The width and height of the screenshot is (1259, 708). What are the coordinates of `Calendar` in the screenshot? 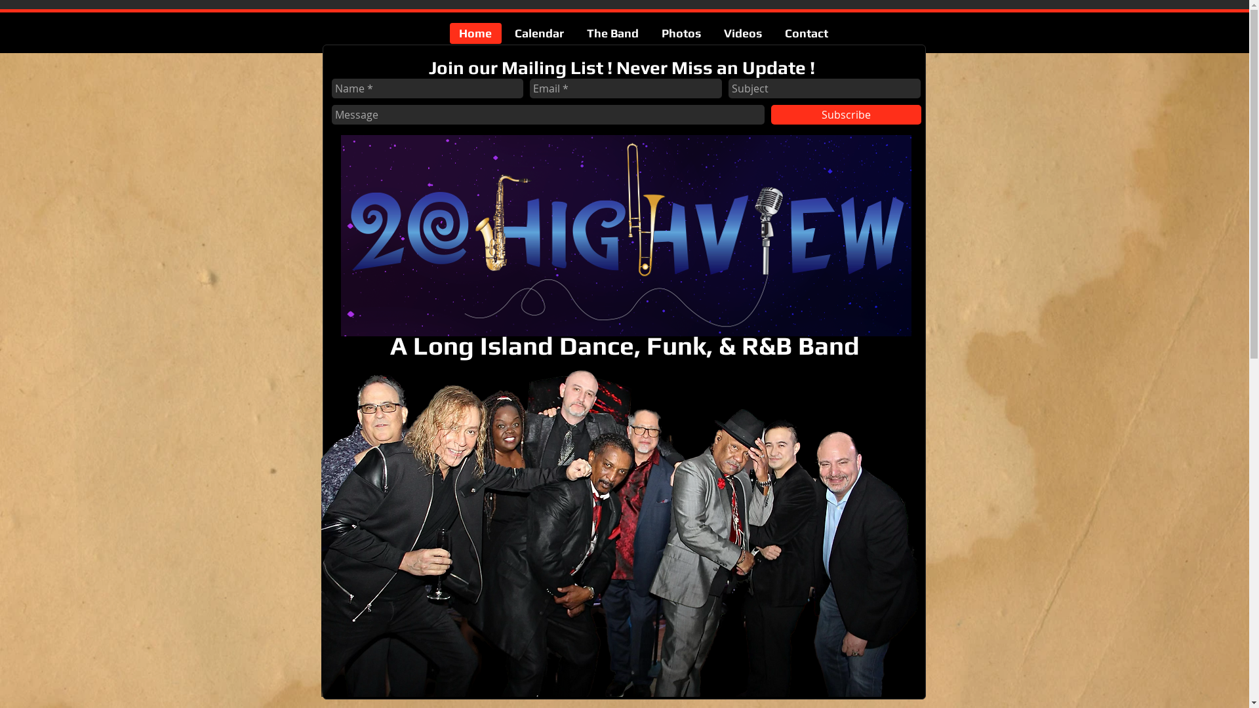 It's located at (539, 33).